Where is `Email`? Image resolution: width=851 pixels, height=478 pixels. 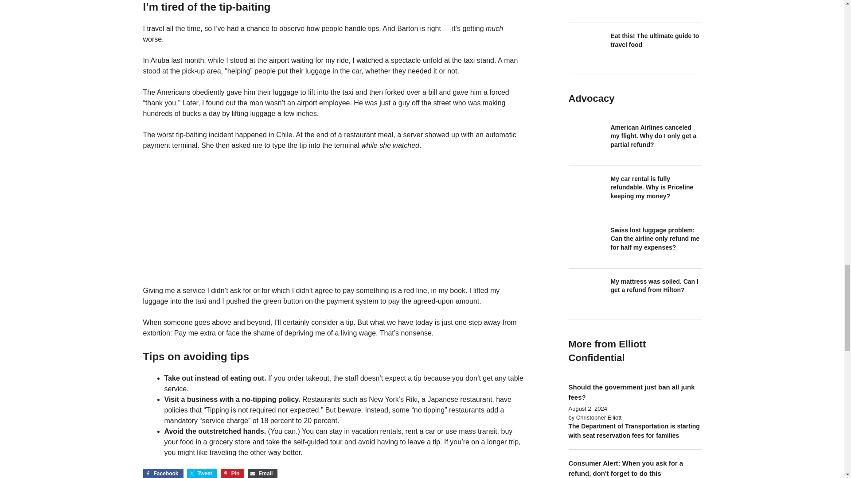
Email is located at coordinates (262, 474).